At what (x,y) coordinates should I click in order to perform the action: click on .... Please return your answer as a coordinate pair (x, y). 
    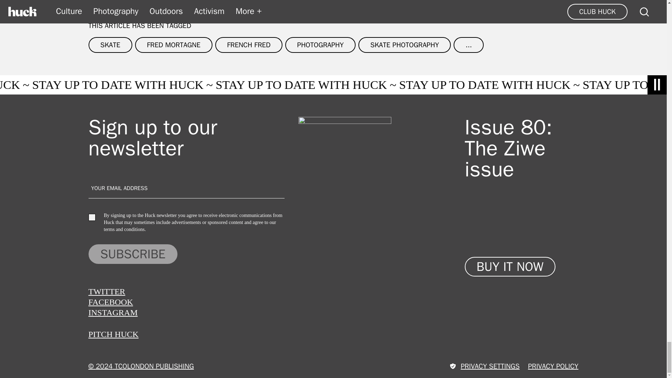
    Looking at the image, I should click on (469, 45).